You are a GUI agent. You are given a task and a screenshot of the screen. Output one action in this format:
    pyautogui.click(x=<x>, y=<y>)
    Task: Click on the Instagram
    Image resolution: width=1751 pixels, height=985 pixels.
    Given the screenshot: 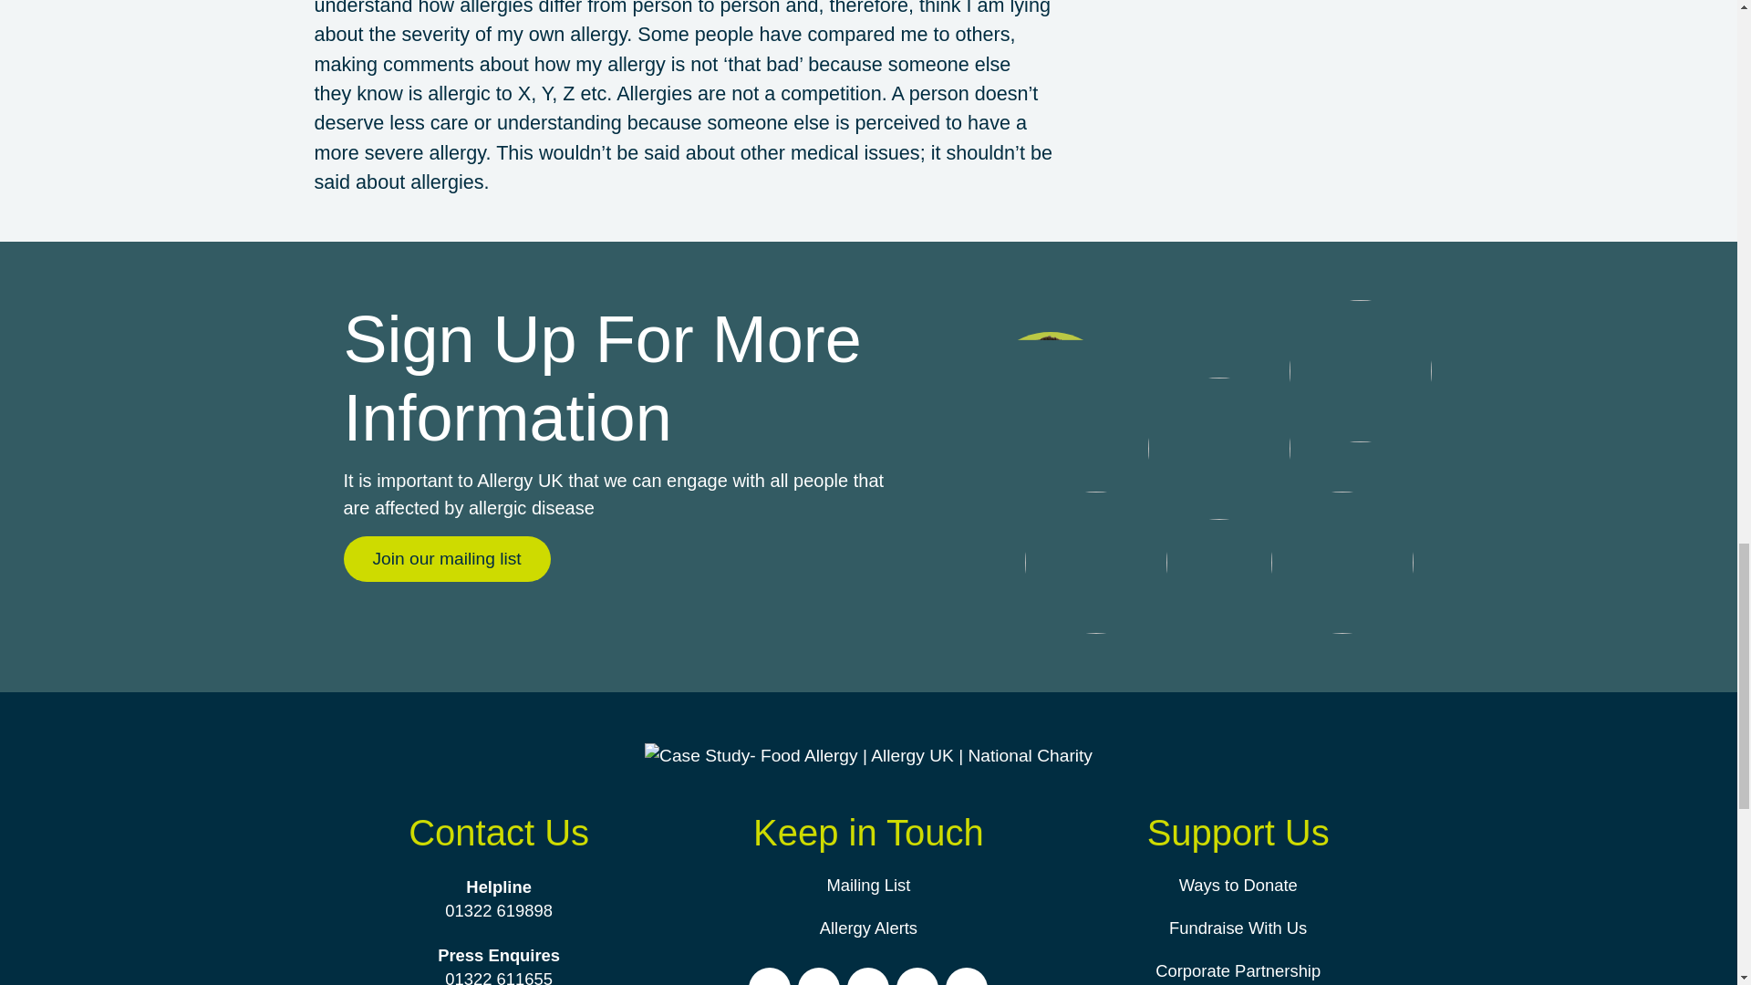 What is the action you would take?
    pyautogui.click(x=819, y=980)
    